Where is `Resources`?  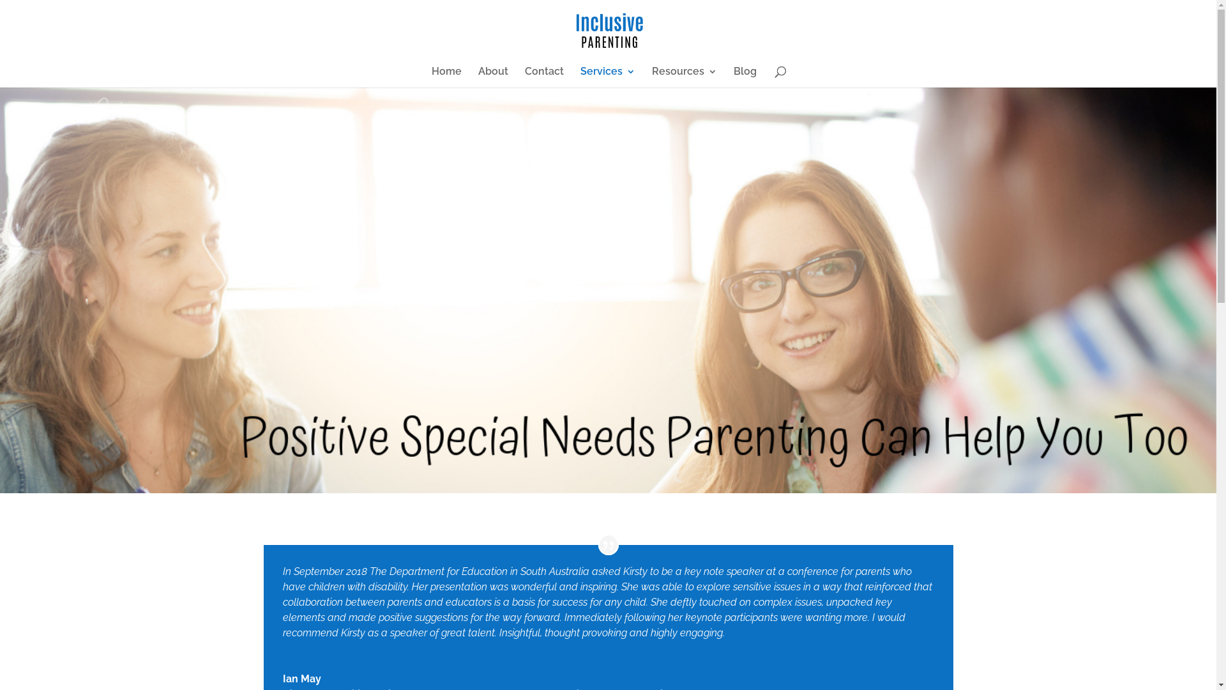
Resources is located at coordinates (685, 77).